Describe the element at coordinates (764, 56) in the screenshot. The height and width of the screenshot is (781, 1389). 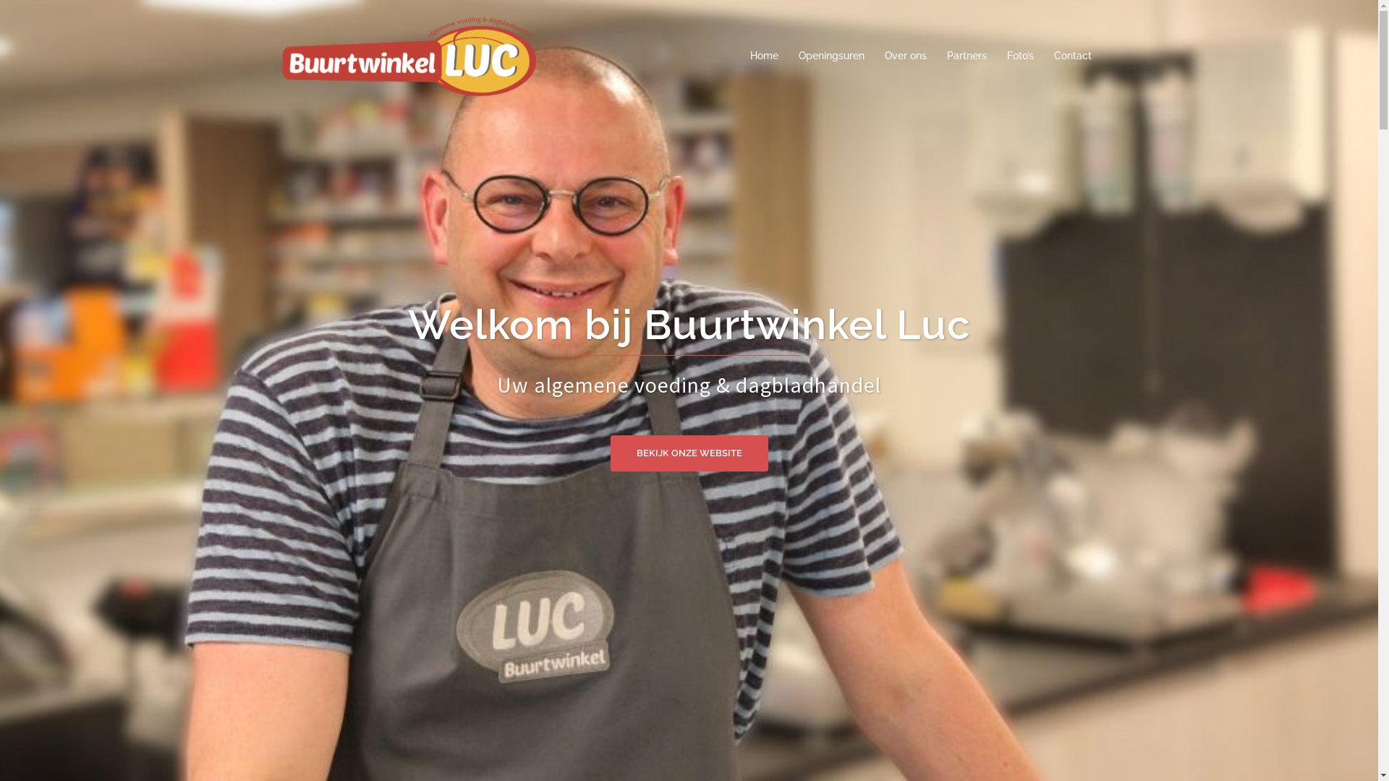
I see `Home` at that location.